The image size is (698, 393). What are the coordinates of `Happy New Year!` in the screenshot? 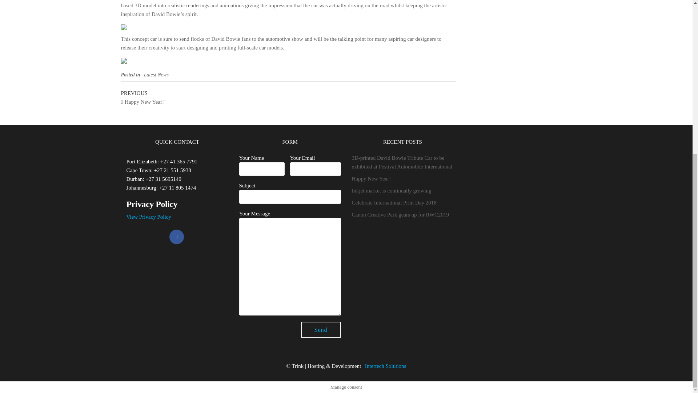 It's located at (371, 178).